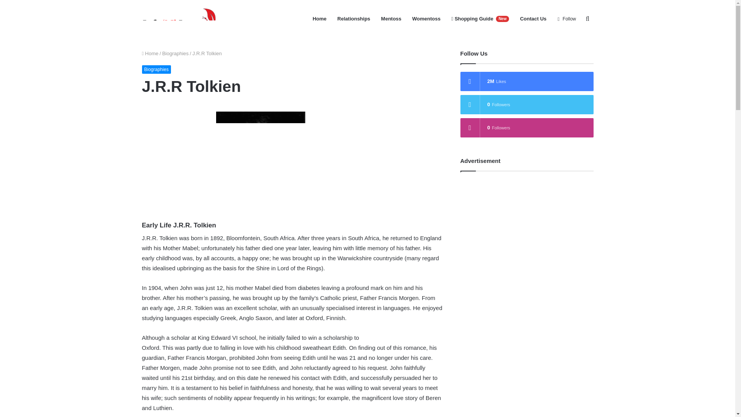 The image size is (741, 417). What do you see at coordinates (354, 19) in the screenshot?
I see `Relationships` at bounding box center [354, 19].